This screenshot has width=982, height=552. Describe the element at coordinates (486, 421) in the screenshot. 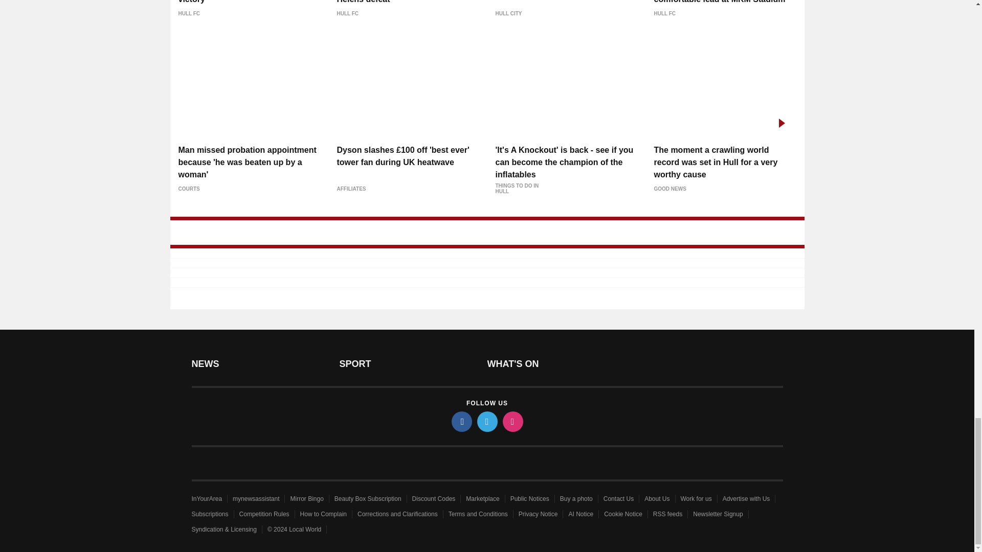

I see `twitter` at that location.